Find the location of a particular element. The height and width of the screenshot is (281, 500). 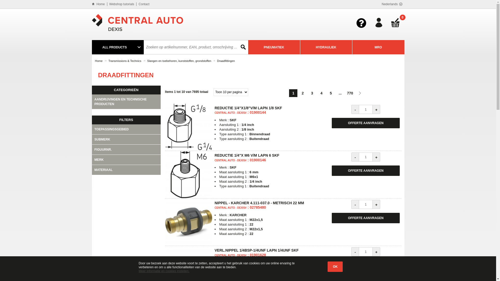

Webshop tutorials is located at coordinates (122, 4).